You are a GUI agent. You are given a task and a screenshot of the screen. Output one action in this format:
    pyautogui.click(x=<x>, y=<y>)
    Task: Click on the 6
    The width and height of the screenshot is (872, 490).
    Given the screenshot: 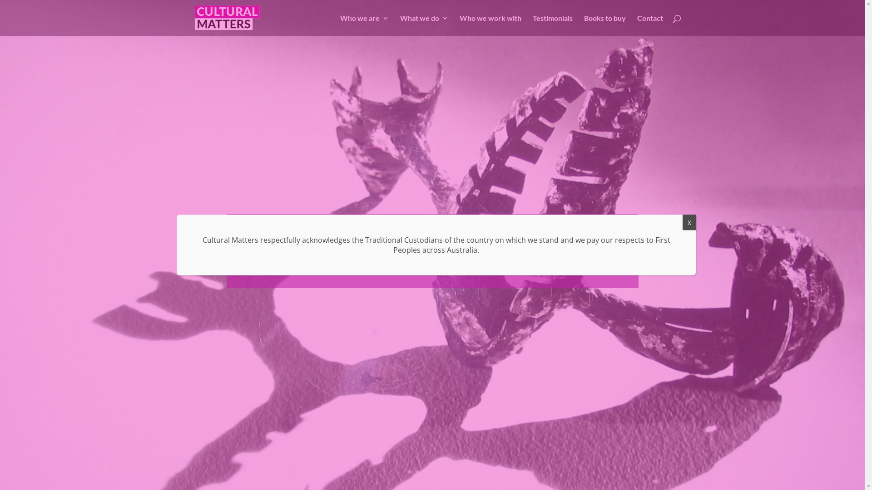 What is the action you would take?
    pyautogui.click(x=448, y=472)
    